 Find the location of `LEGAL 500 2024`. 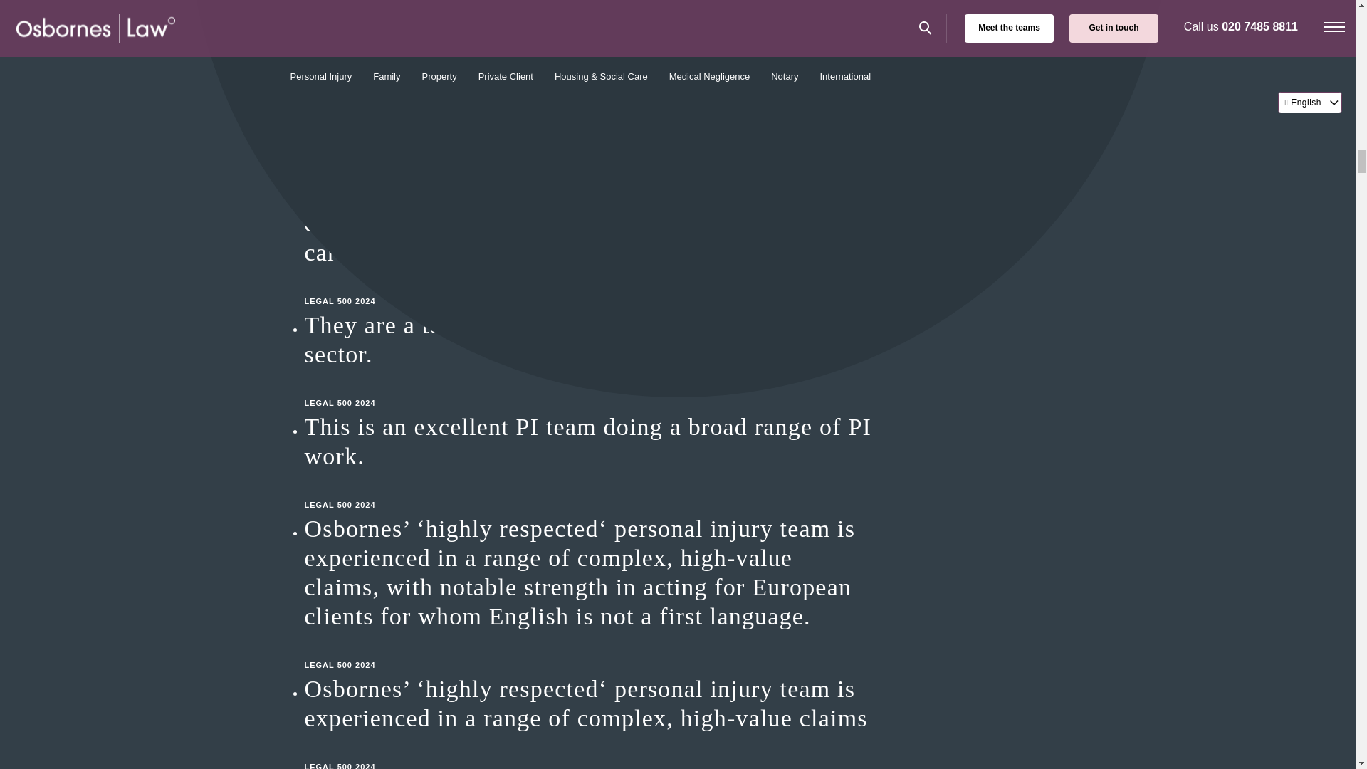

LEGAL 500 2024 is located at coordinates (590, 389).